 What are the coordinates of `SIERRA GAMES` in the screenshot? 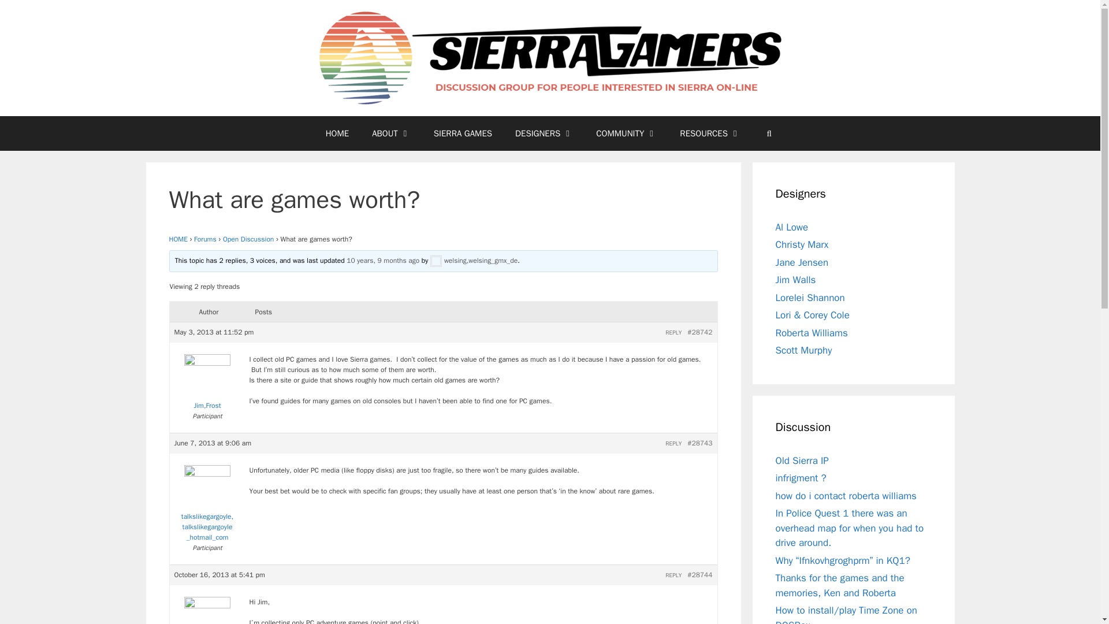 It's located at (463, 133).